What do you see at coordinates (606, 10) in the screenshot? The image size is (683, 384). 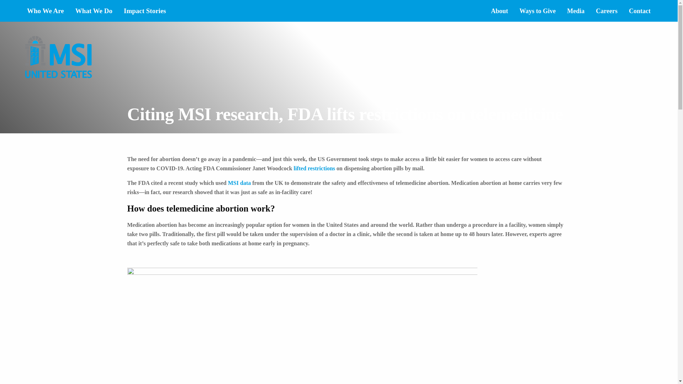 I see `Careers` at bounding box center [606, 10].